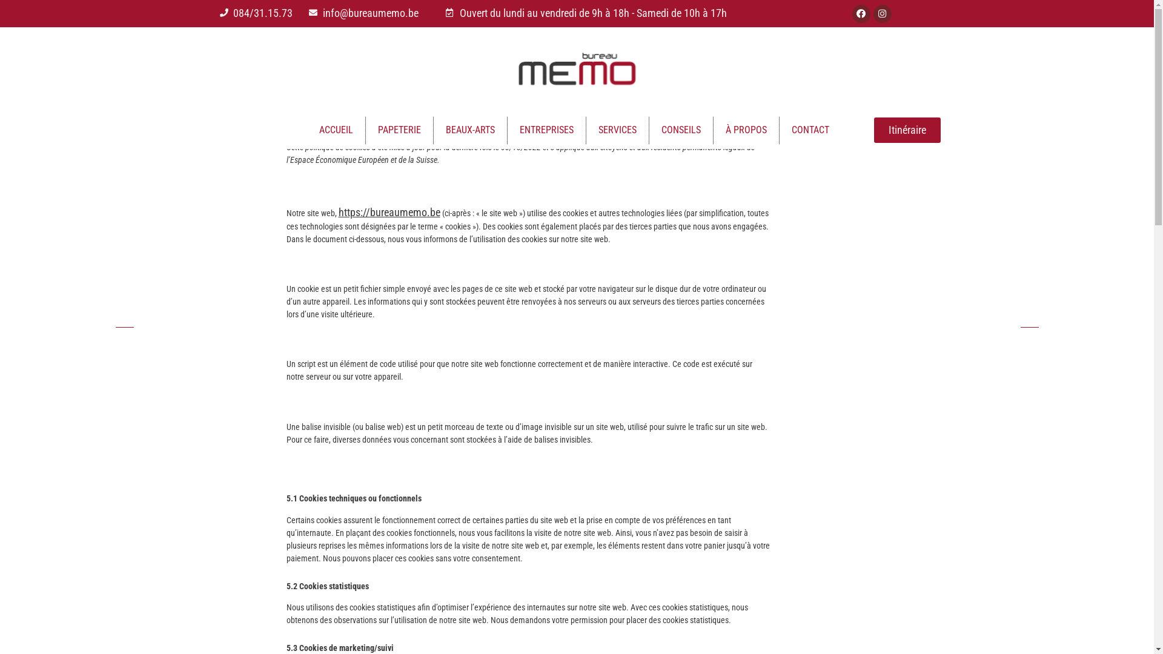 The height and width of the screenshot is (654, 1163). What do you see at coordinates (400, 130) in the screenshot?
I see `PAPETERIE` at bounding box center [400, 130].